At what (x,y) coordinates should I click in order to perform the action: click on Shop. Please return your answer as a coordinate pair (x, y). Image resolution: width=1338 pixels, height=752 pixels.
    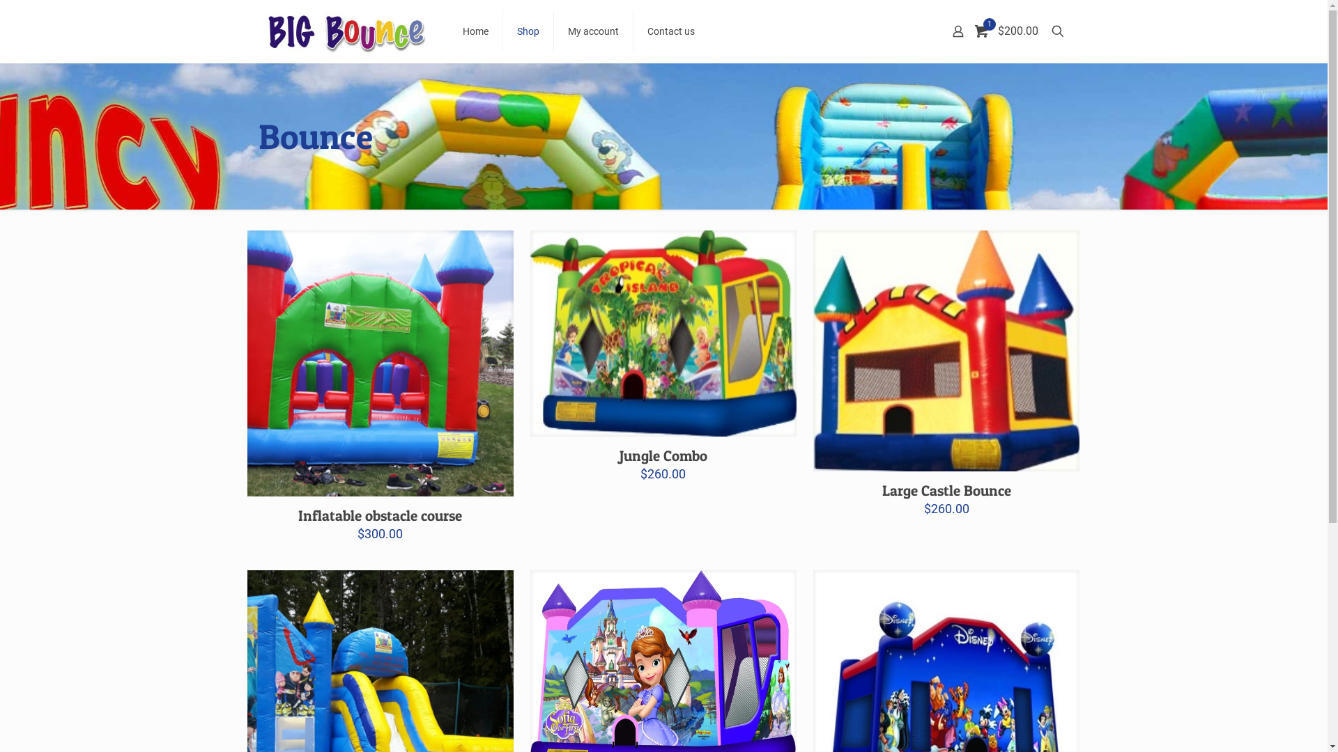
    Looking at the image, I should click on (528, 31).